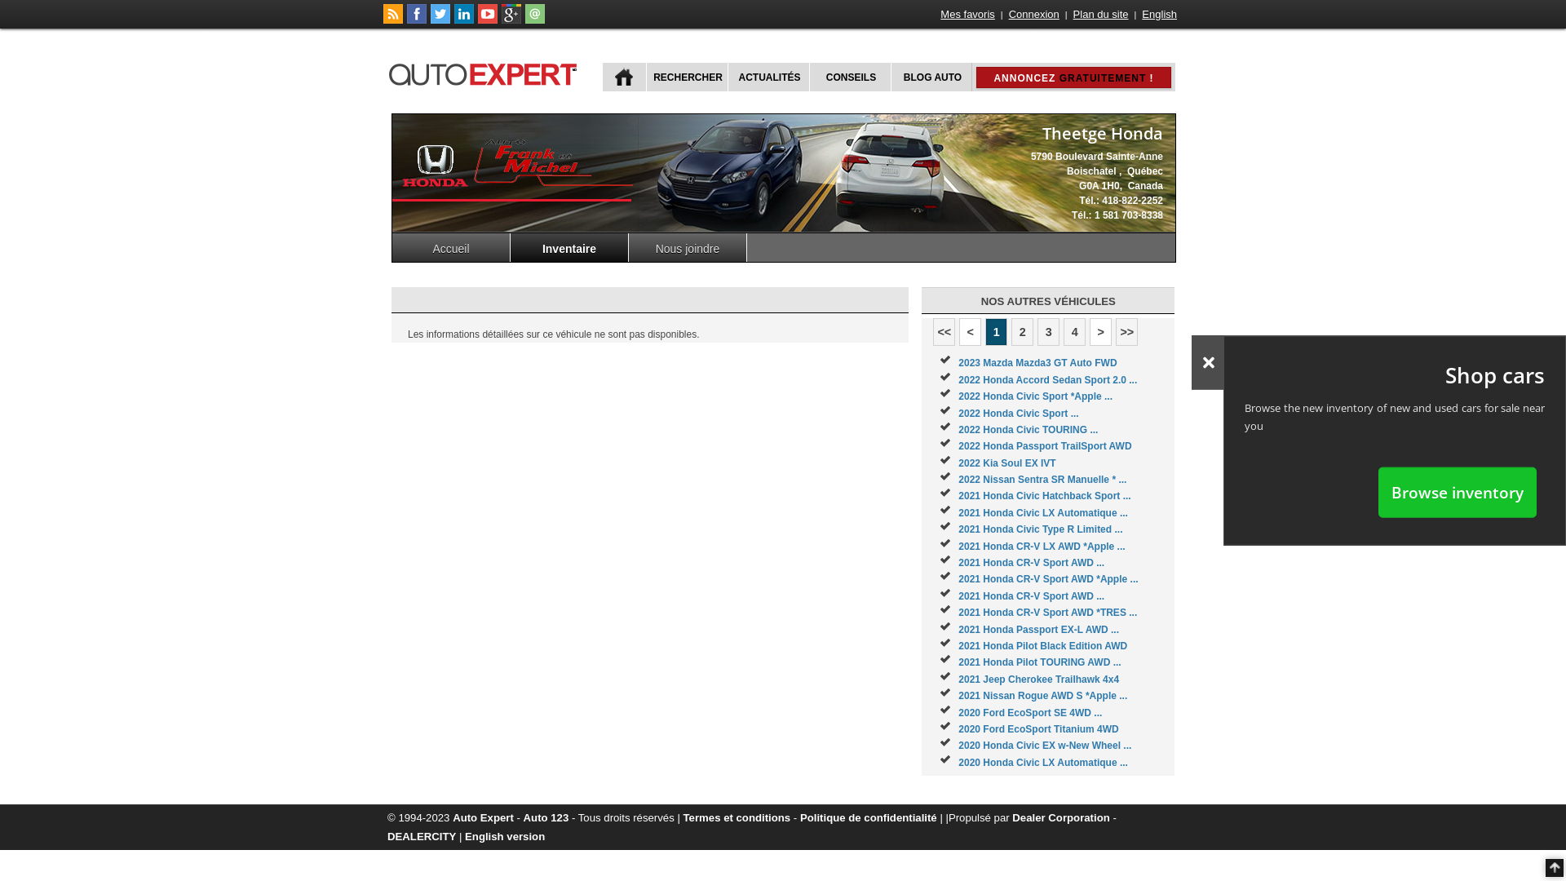 This screenshot has width=1566, height=881. I want to click on 2021 Honda CR-V Sport AWD *TRES ..., so click(1047, 613).